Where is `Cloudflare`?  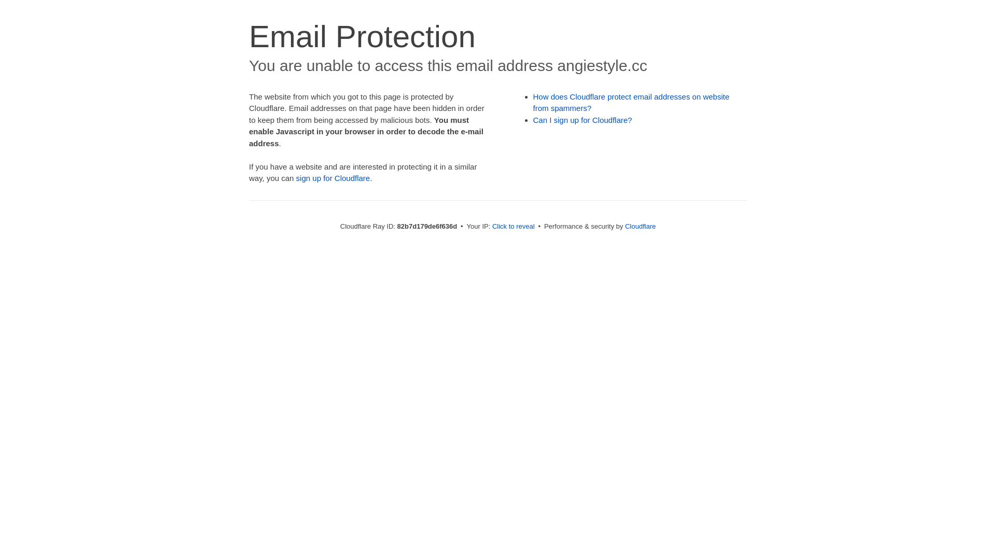
Cloudflare is located at coordinates (640, 226).